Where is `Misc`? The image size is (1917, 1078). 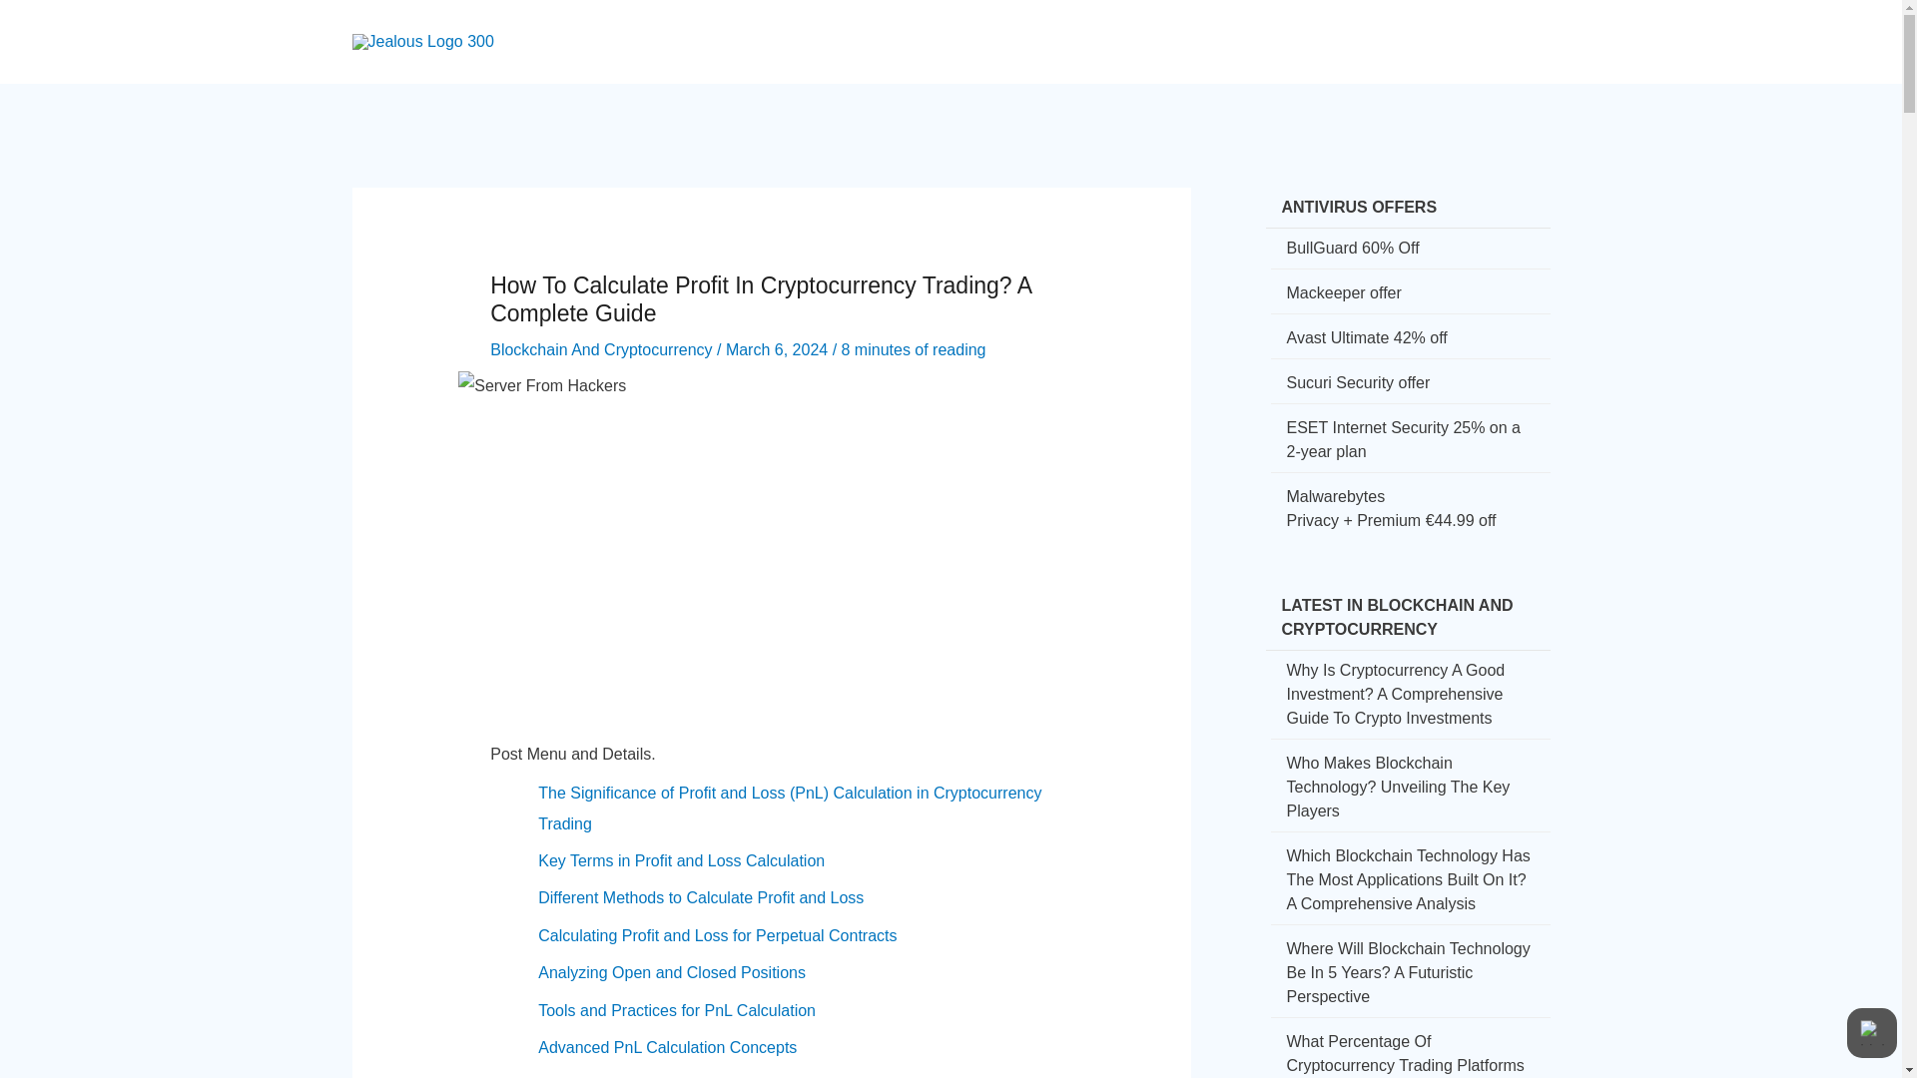
Misc is located at coordinates (1478, 24).